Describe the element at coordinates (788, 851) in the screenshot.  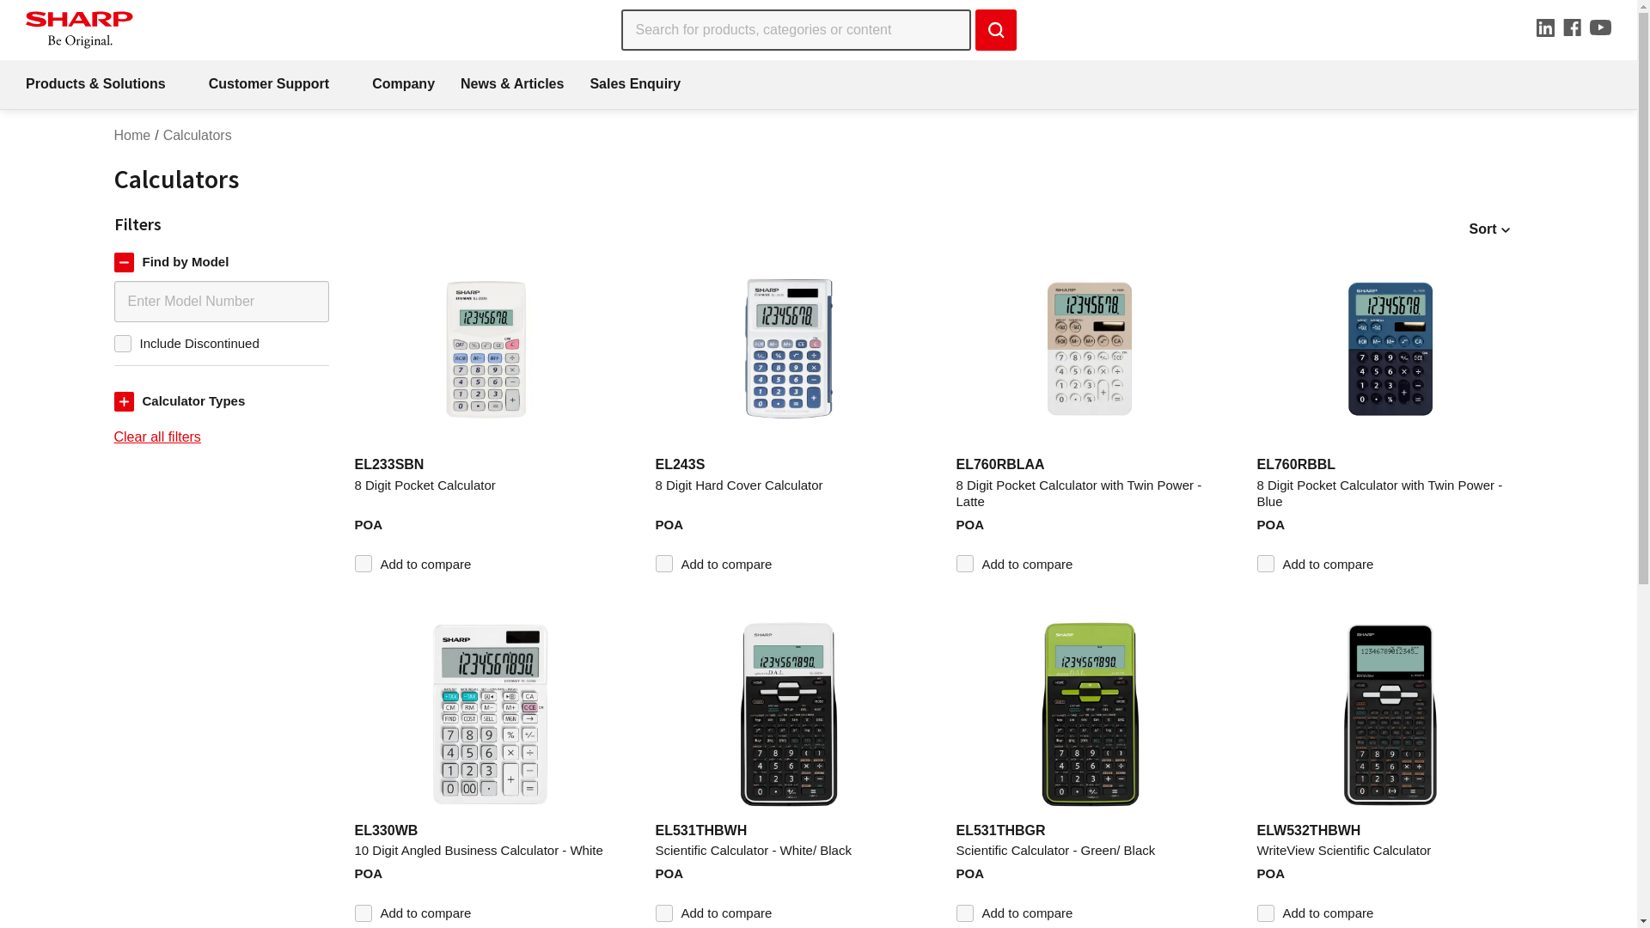
I see `Scientific Calculator - White/ Black` at that location.